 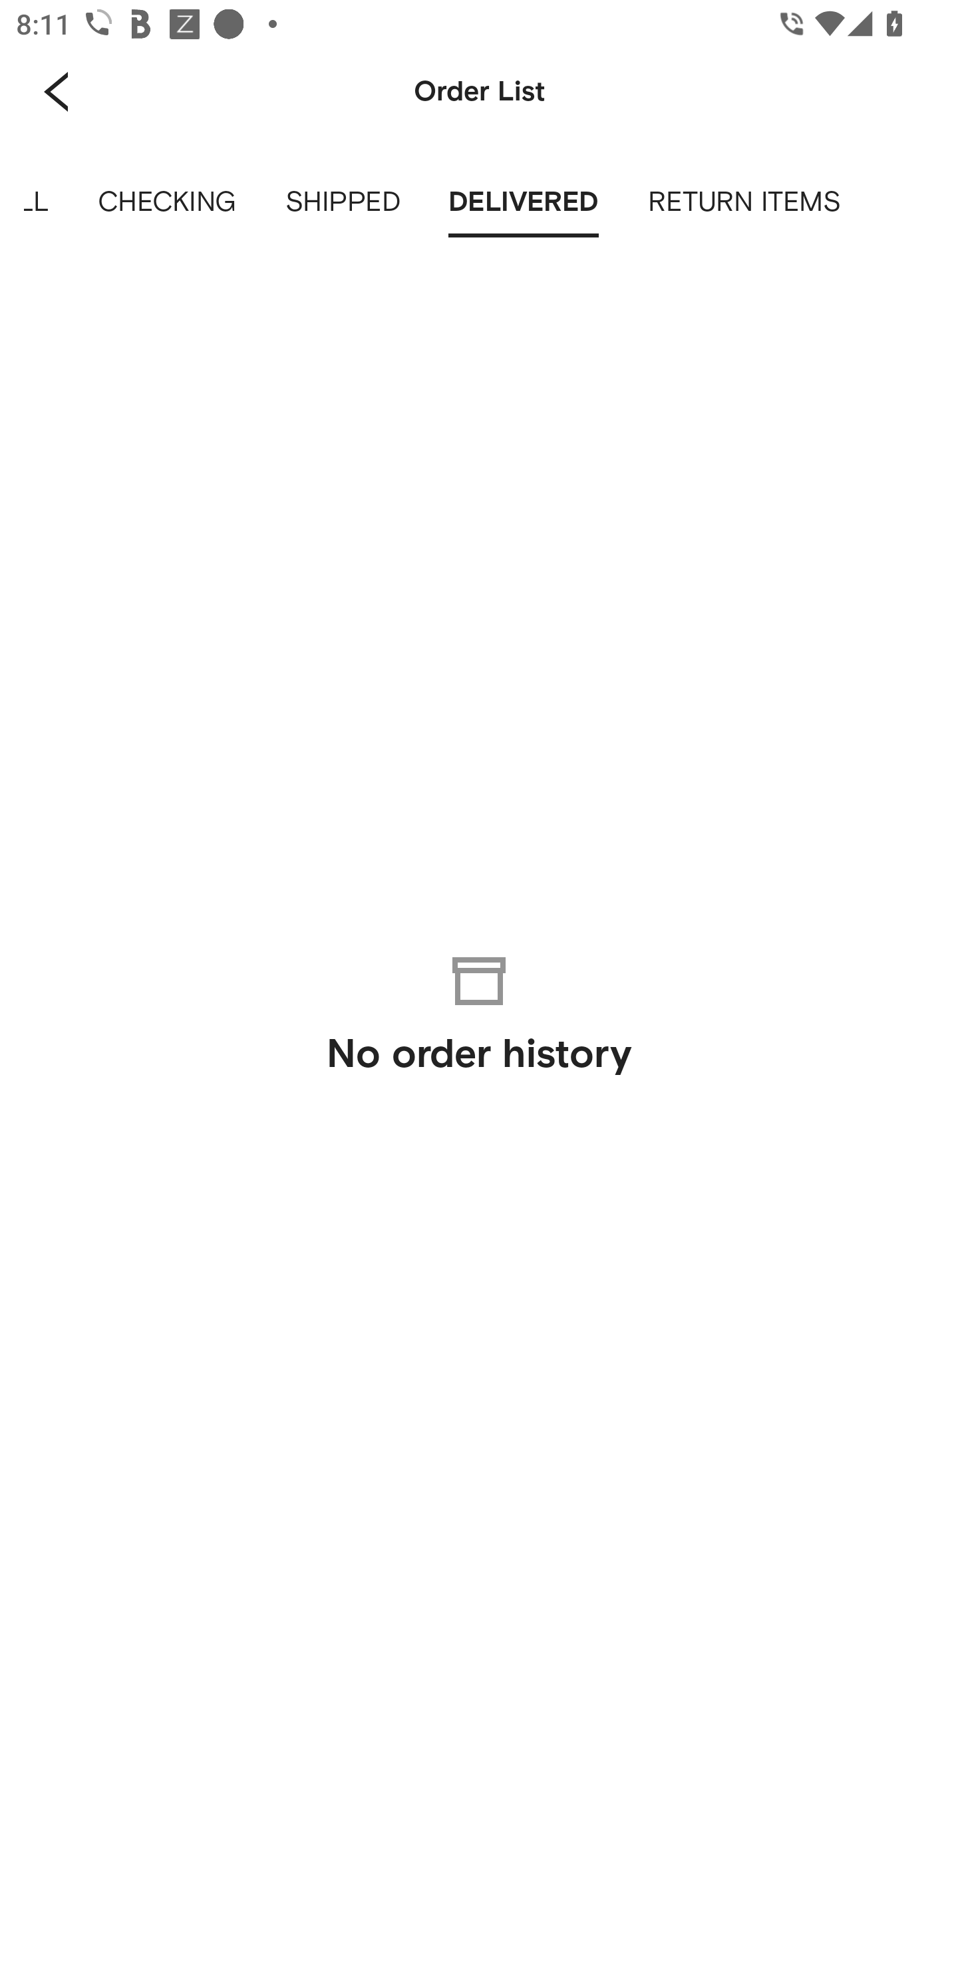 I want to click on CHECKING, so click(x=166, y=202).